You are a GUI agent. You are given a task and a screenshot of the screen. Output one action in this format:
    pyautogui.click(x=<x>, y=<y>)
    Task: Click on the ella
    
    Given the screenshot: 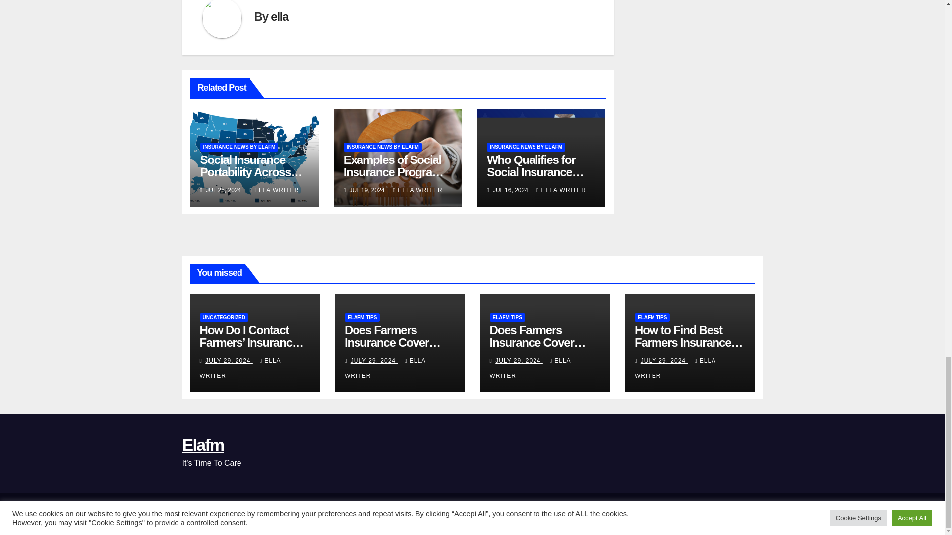 What is the action you would take?
    pyautogui.click(x=279, y=17)
    